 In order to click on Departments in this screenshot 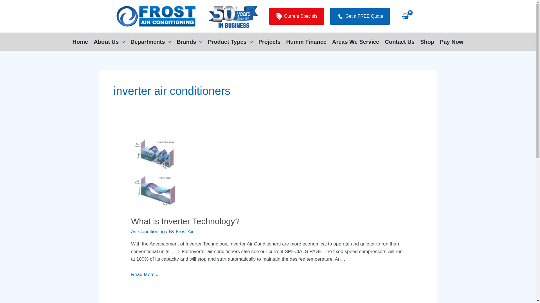, I will do `click(151, 42)`.